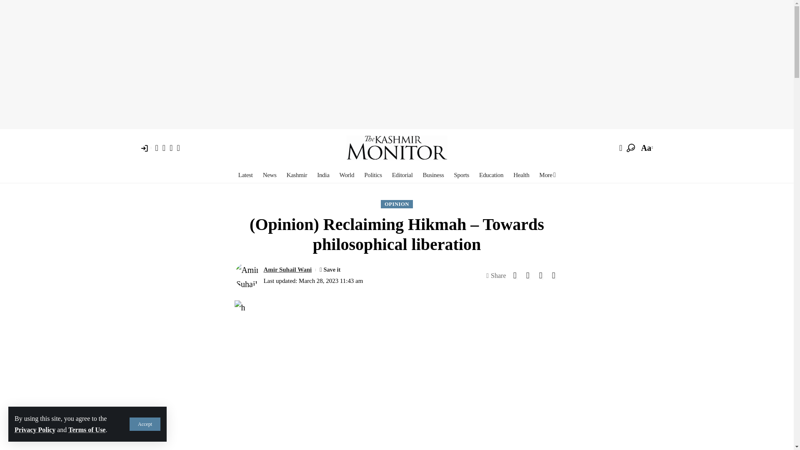 Image resolution: width=800 pixels, height=450 pixels. I want to click on Kashmir, so click(297, 175).